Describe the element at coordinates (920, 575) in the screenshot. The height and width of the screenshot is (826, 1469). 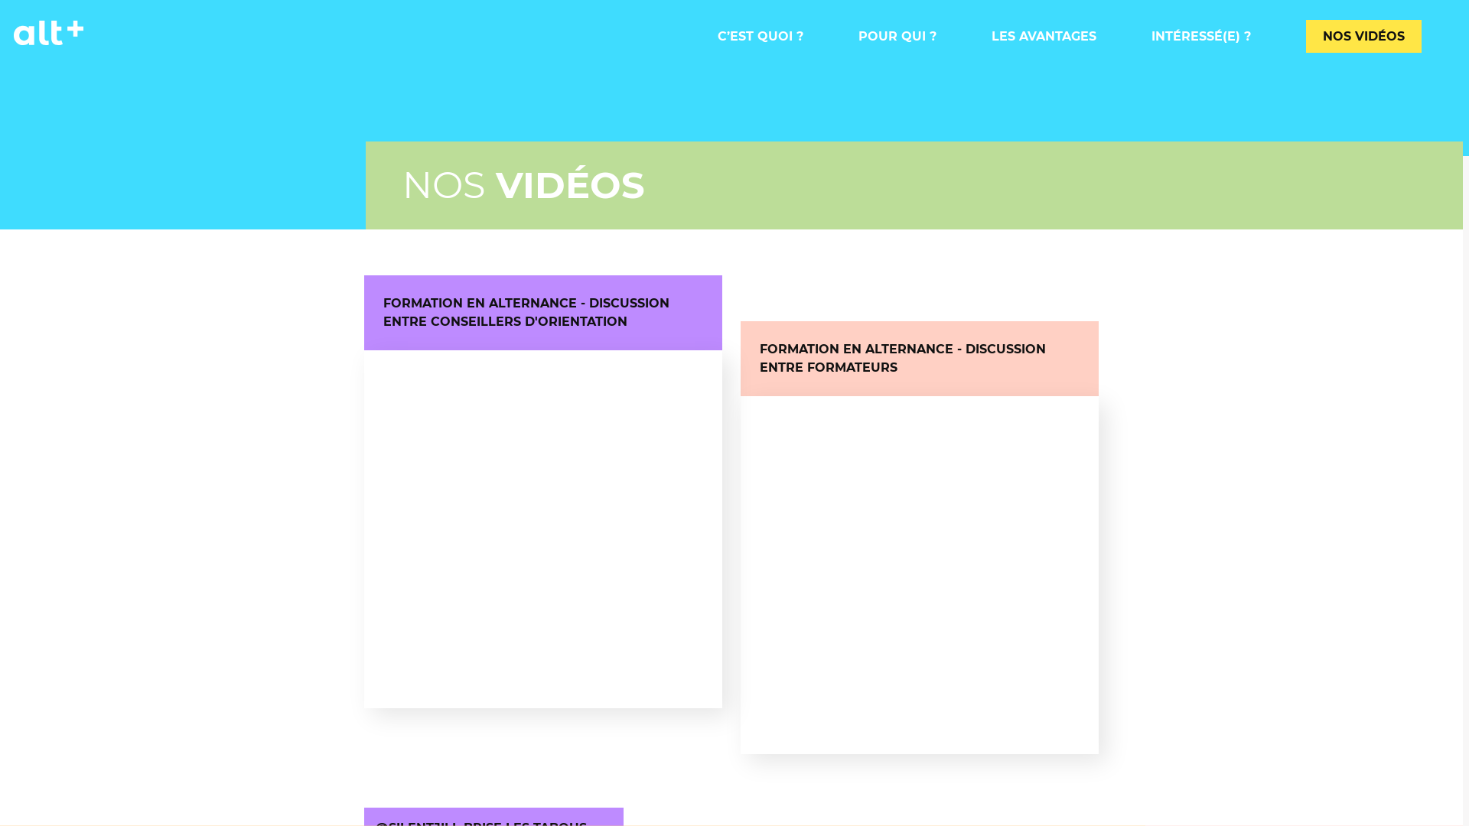
I see `YouTube video player` at that location.